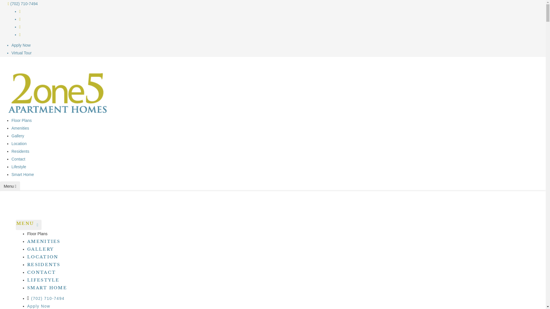  Describe the element at coordinates (23, 175) in the screenshot. I see `Smart Home` at that location.